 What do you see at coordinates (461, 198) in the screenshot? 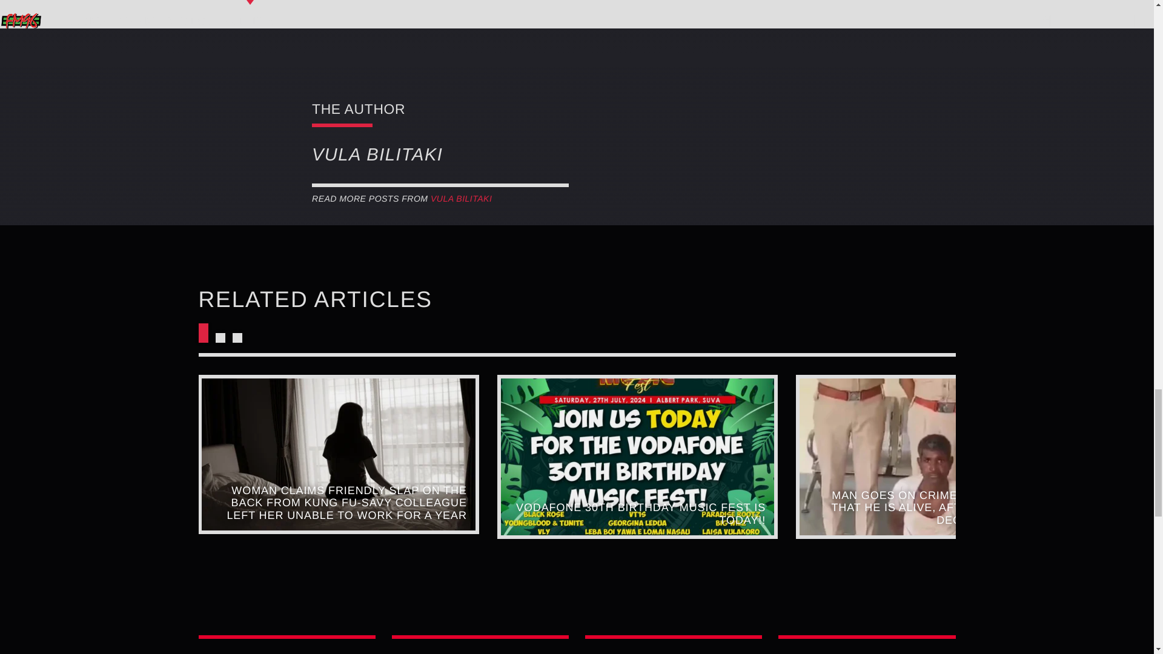
I see `Posts by Vula Bilitaki` at bounding box center [461, 198].